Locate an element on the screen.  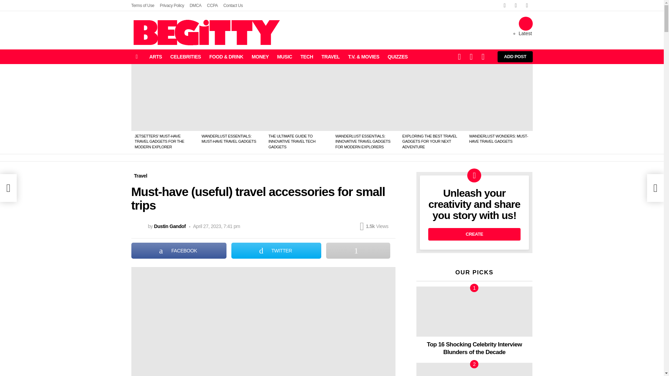
Exploring the Best Travel Gadgets for Your Next Adventure is located at coordinates (432, 97).